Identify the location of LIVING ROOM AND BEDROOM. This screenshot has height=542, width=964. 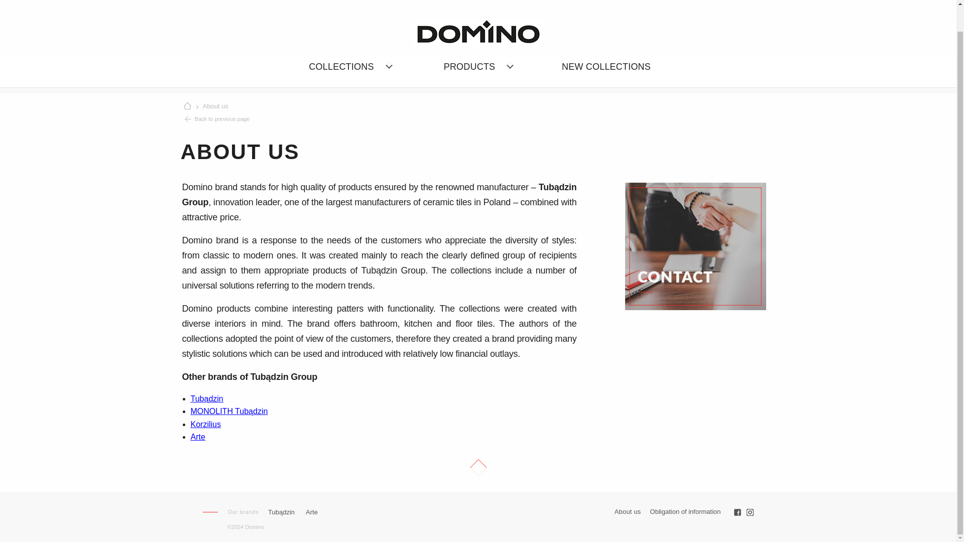
(304, 106).